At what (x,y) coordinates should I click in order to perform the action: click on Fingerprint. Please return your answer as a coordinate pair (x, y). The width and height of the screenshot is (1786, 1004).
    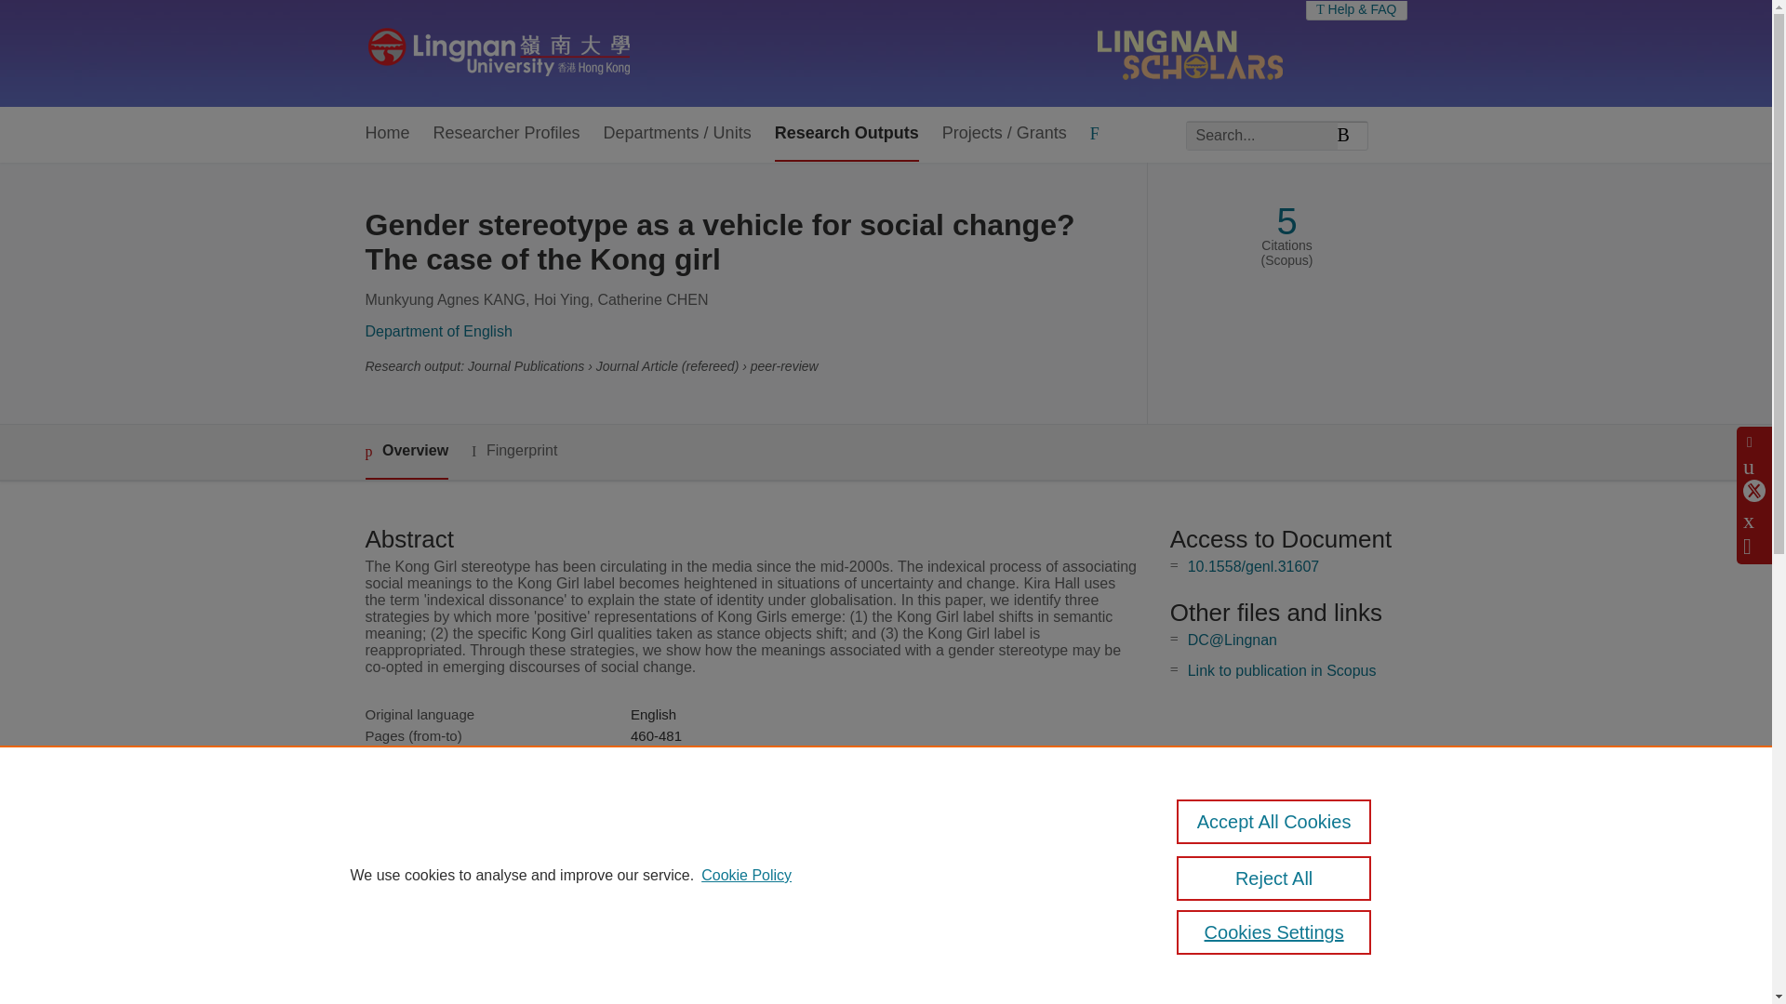
    Looking at the image, I should click on (513, 451).